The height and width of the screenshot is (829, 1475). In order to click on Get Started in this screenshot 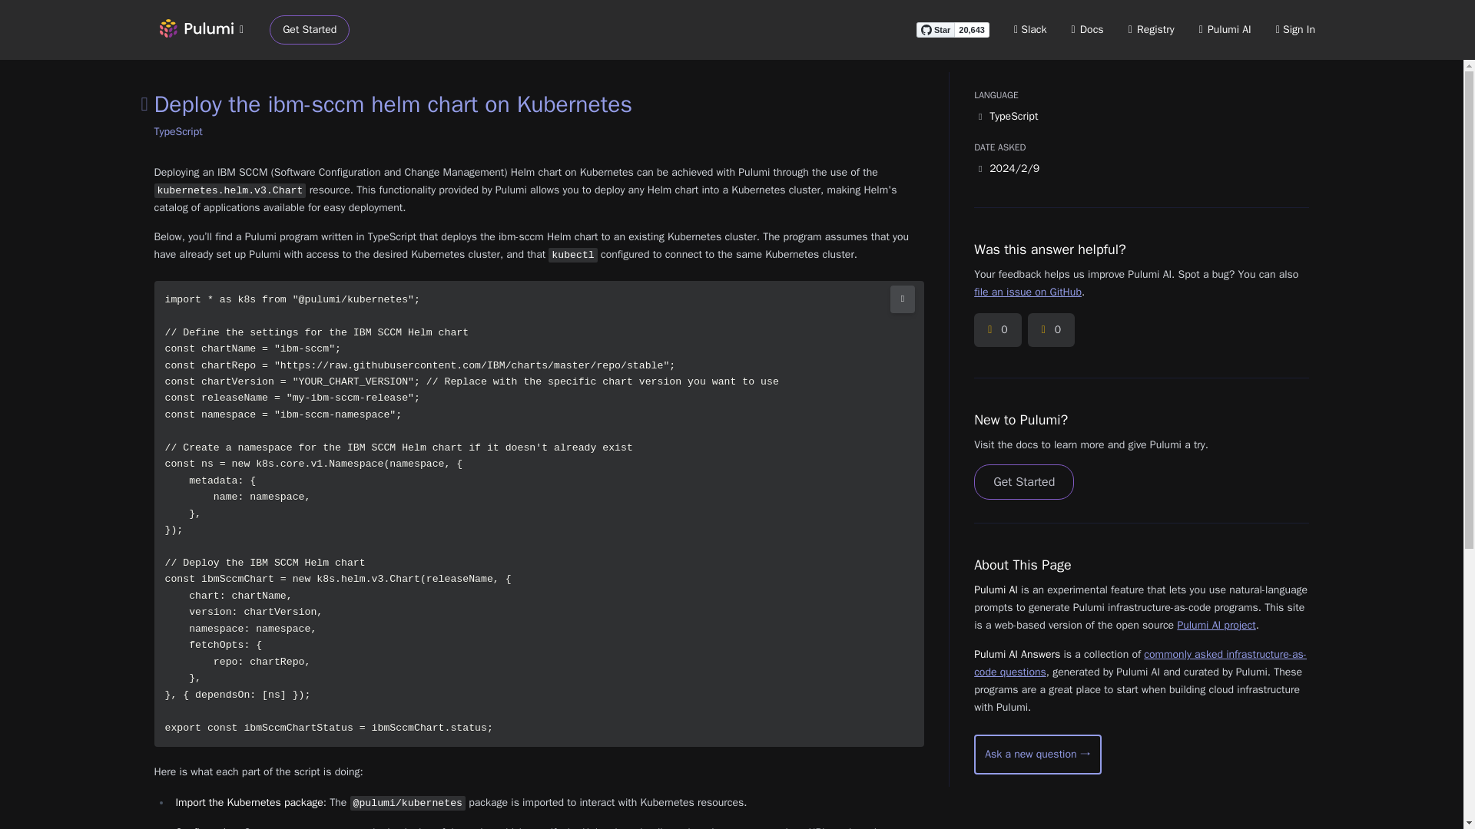, I will do `click(310, 30)`.